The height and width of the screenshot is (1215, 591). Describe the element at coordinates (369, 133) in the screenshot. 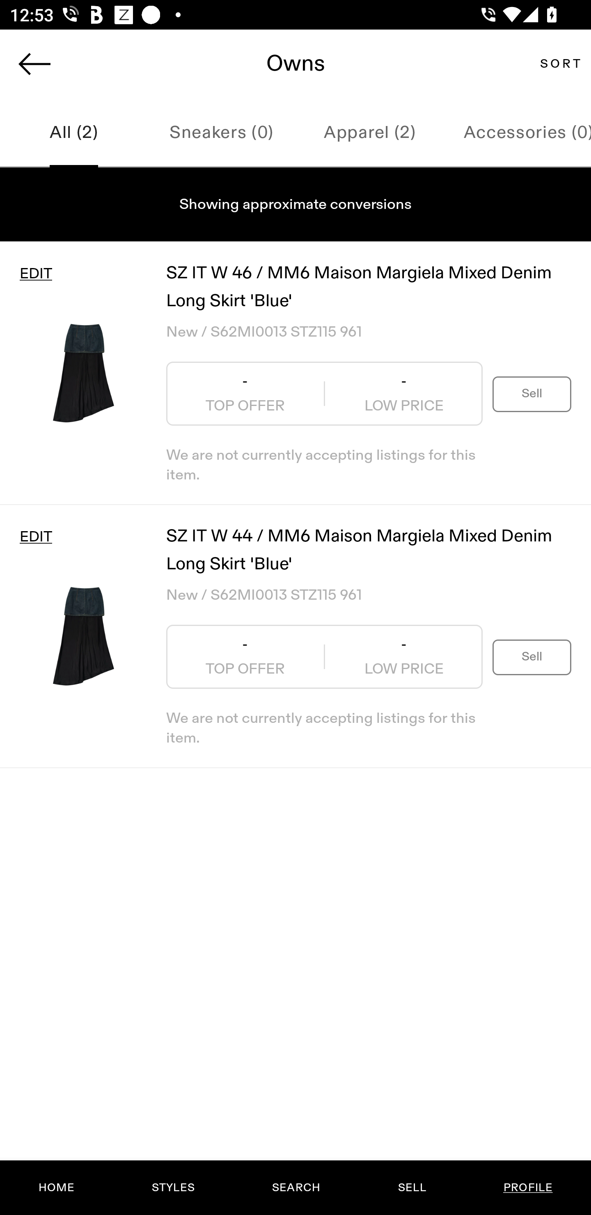

I see `Apparel (2)` at that location.